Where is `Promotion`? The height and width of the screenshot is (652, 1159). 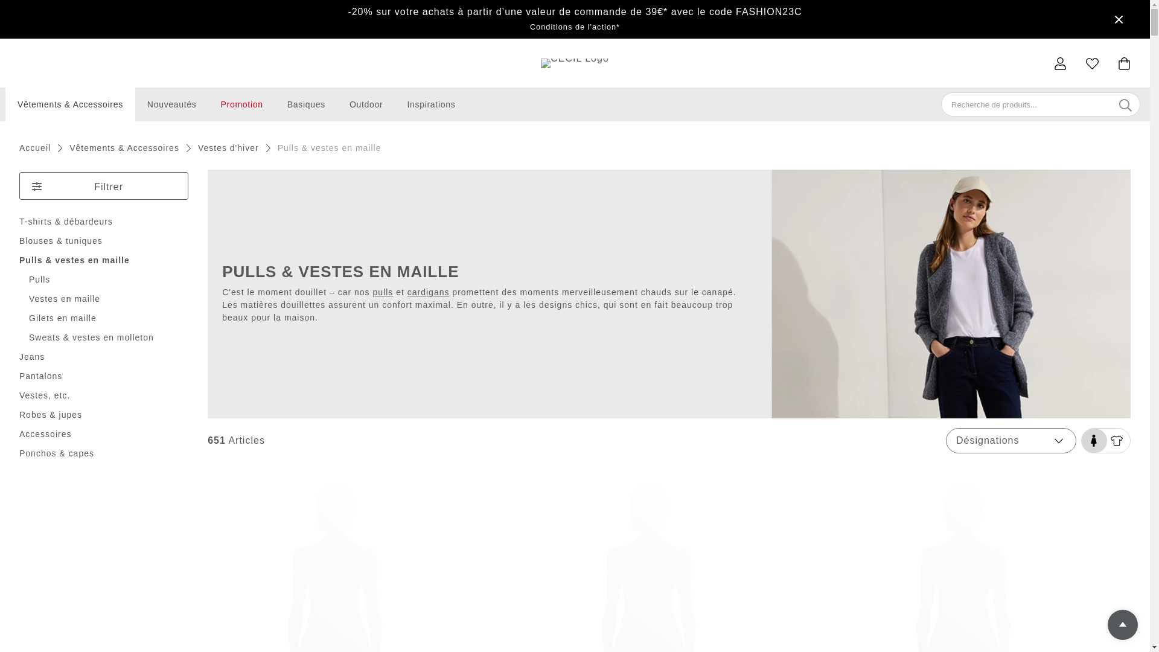
Promotion is located at coordinates (242, 104).